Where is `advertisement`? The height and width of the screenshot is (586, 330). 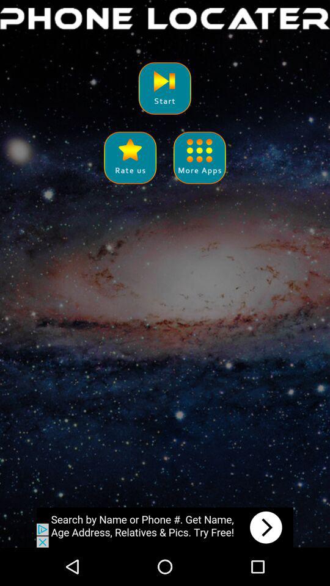
advertisement is located at coordinates (165, 527).